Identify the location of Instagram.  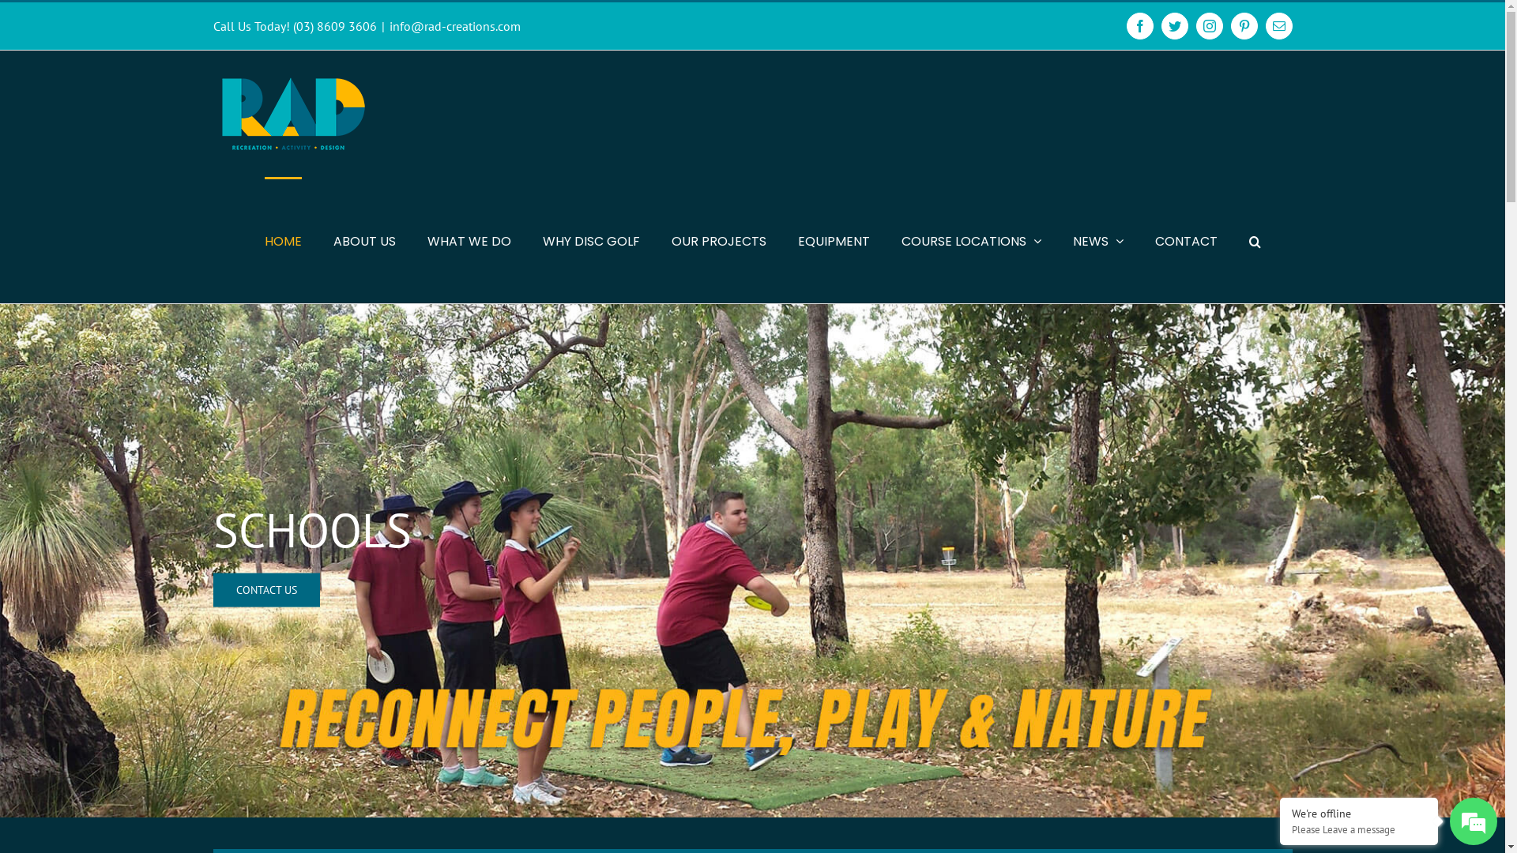
(1210, 26).